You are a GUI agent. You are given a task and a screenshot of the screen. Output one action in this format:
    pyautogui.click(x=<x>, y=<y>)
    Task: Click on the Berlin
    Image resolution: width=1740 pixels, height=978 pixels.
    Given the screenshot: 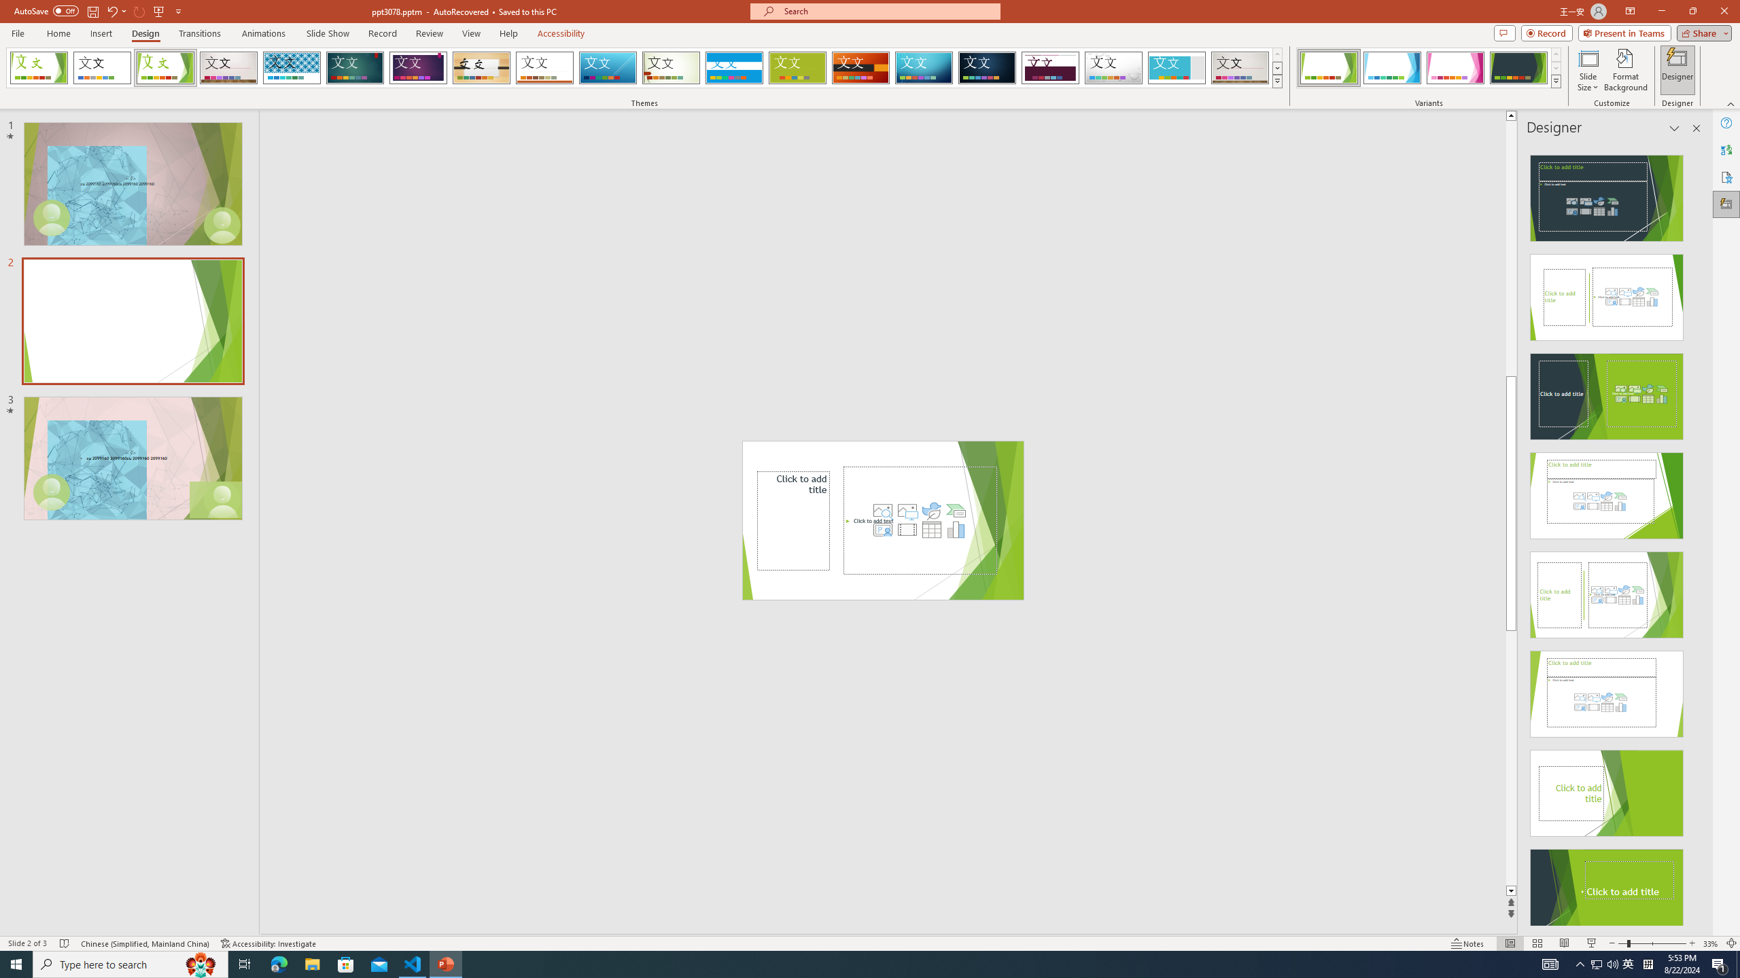 What is the action you would take?
    pyautogui.click(x=861, y=68)
    